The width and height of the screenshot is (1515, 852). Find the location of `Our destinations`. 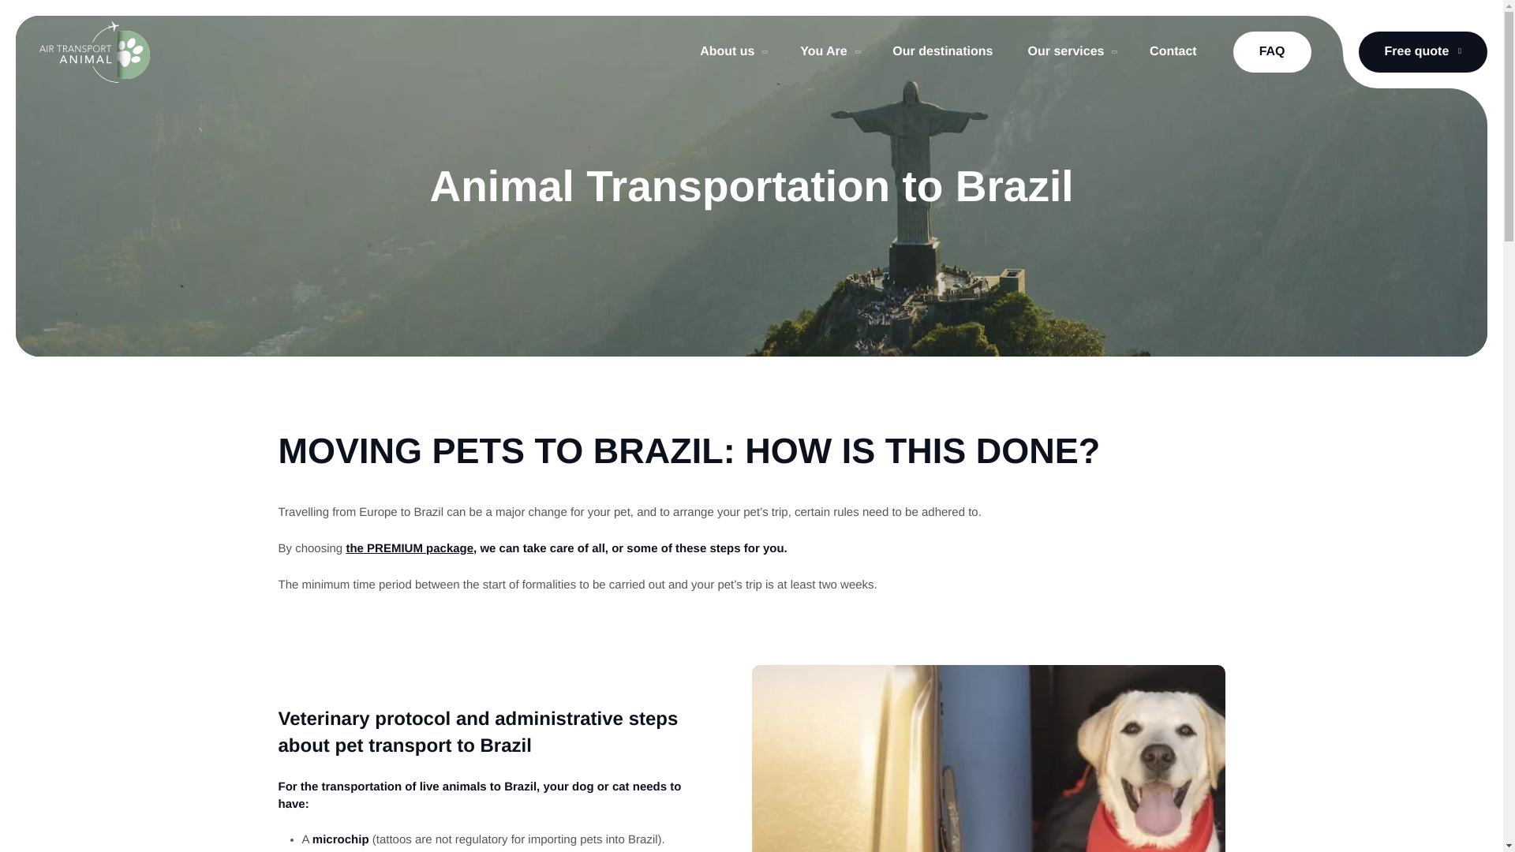

Our destinations is located at coordinates (942, 52).